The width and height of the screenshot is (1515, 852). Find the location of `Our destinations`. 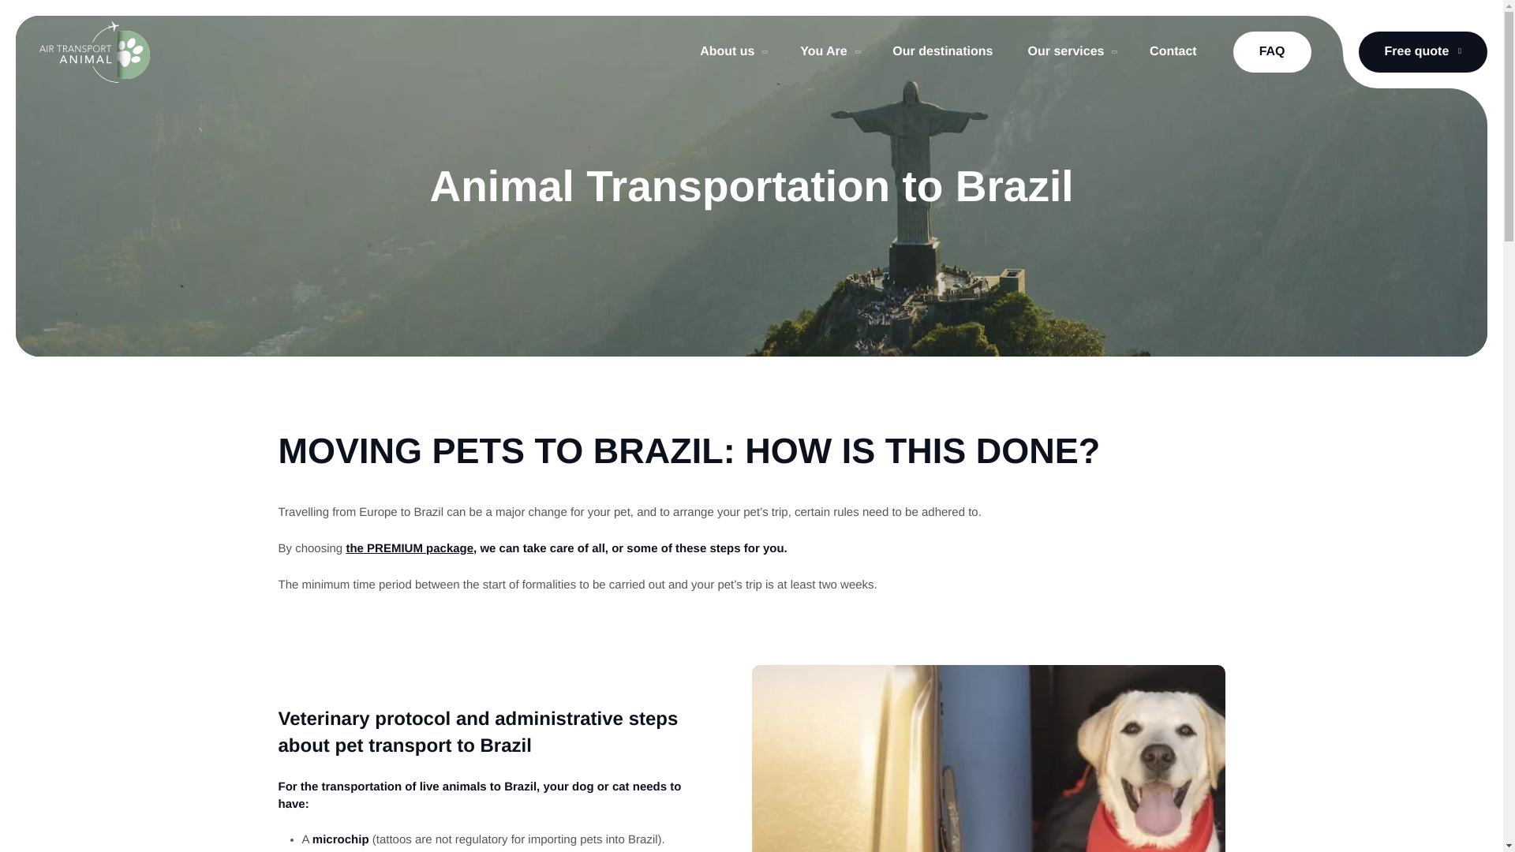

Our destinations is located at coordinates (942, 52).